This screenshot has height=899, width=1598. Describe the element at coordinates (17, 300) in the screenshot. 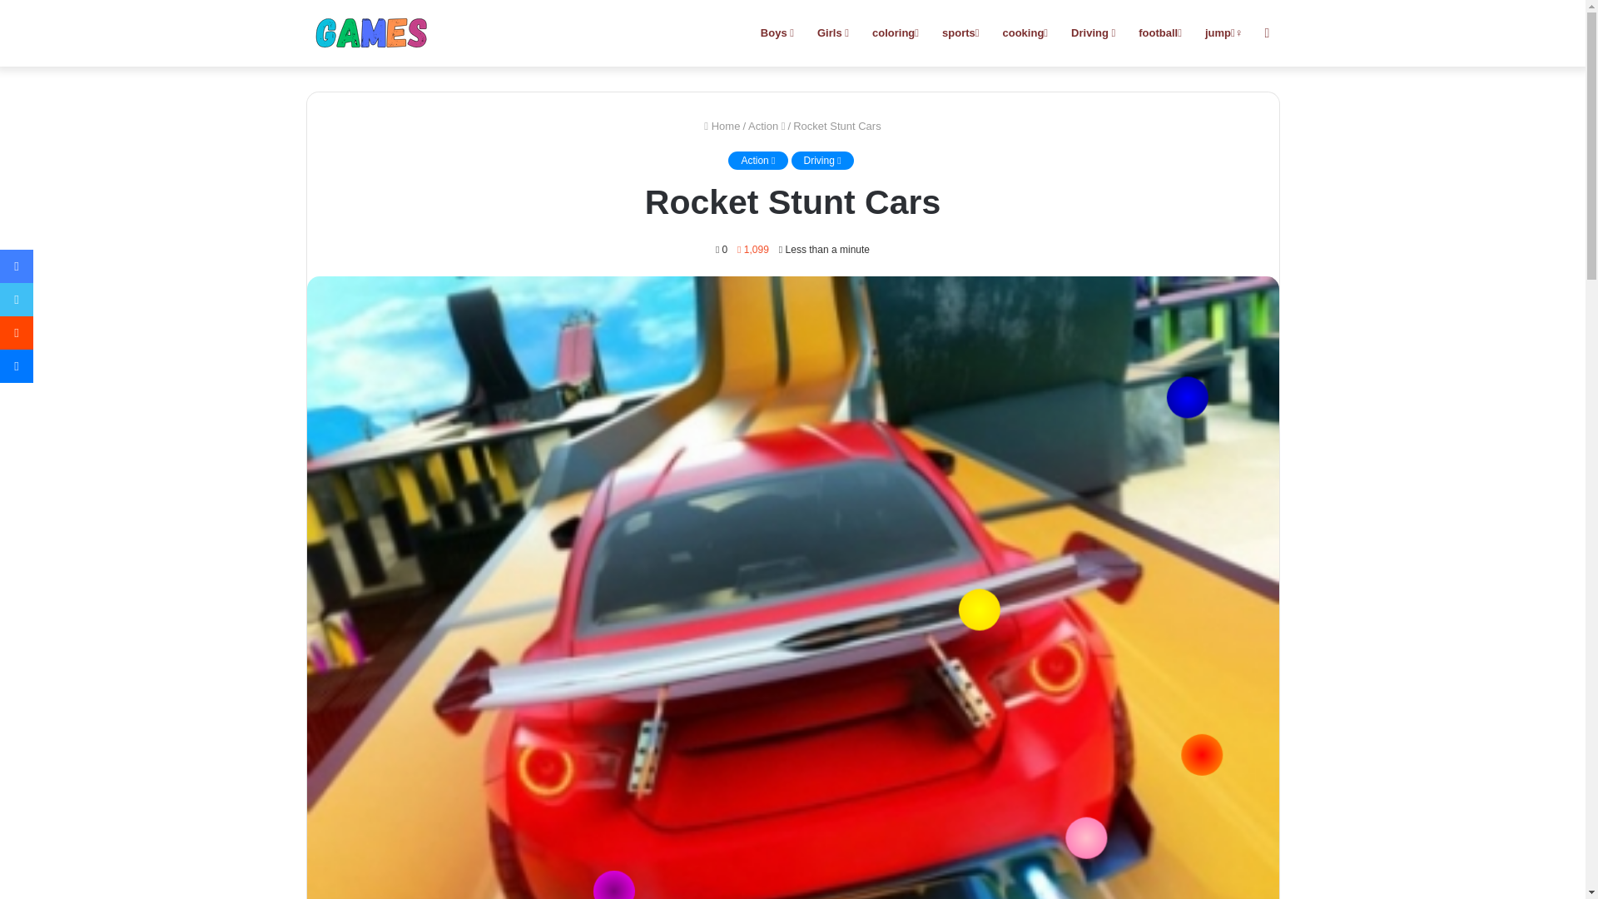

I see `Twitter` at that location.